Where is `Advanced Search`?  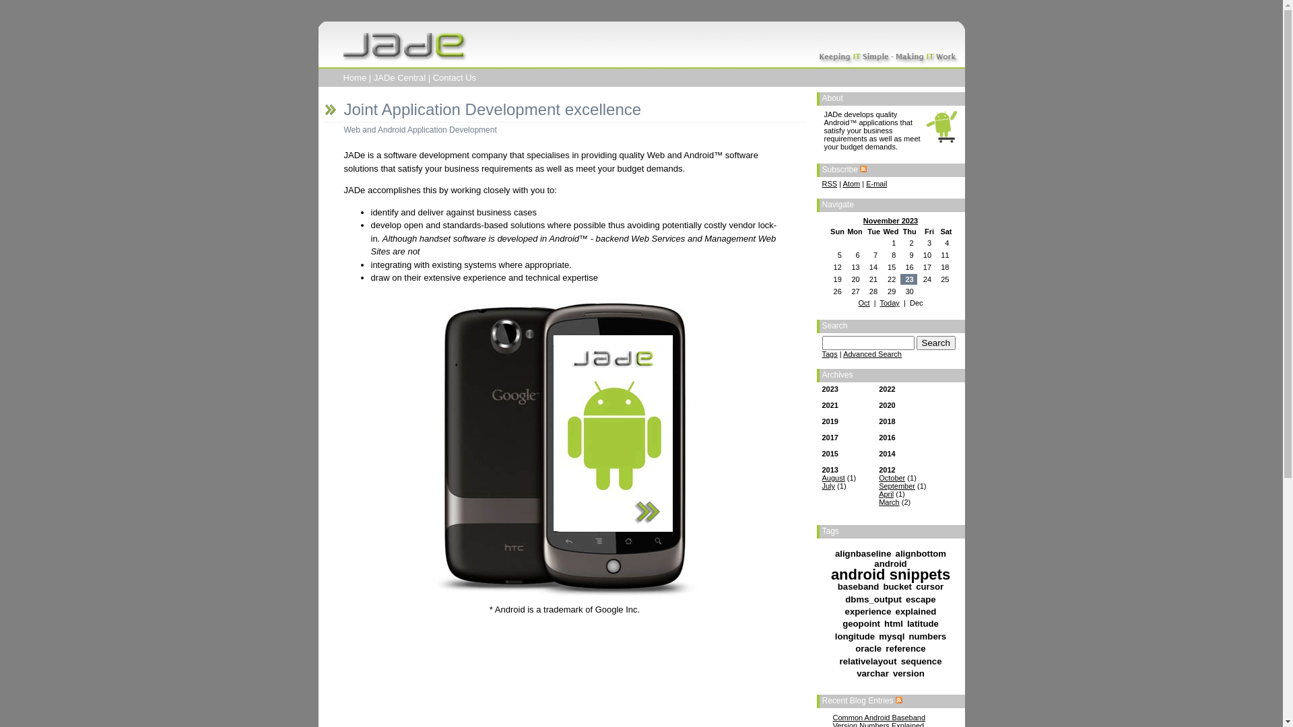 Advanced Search is located at coordinates (873, 354).